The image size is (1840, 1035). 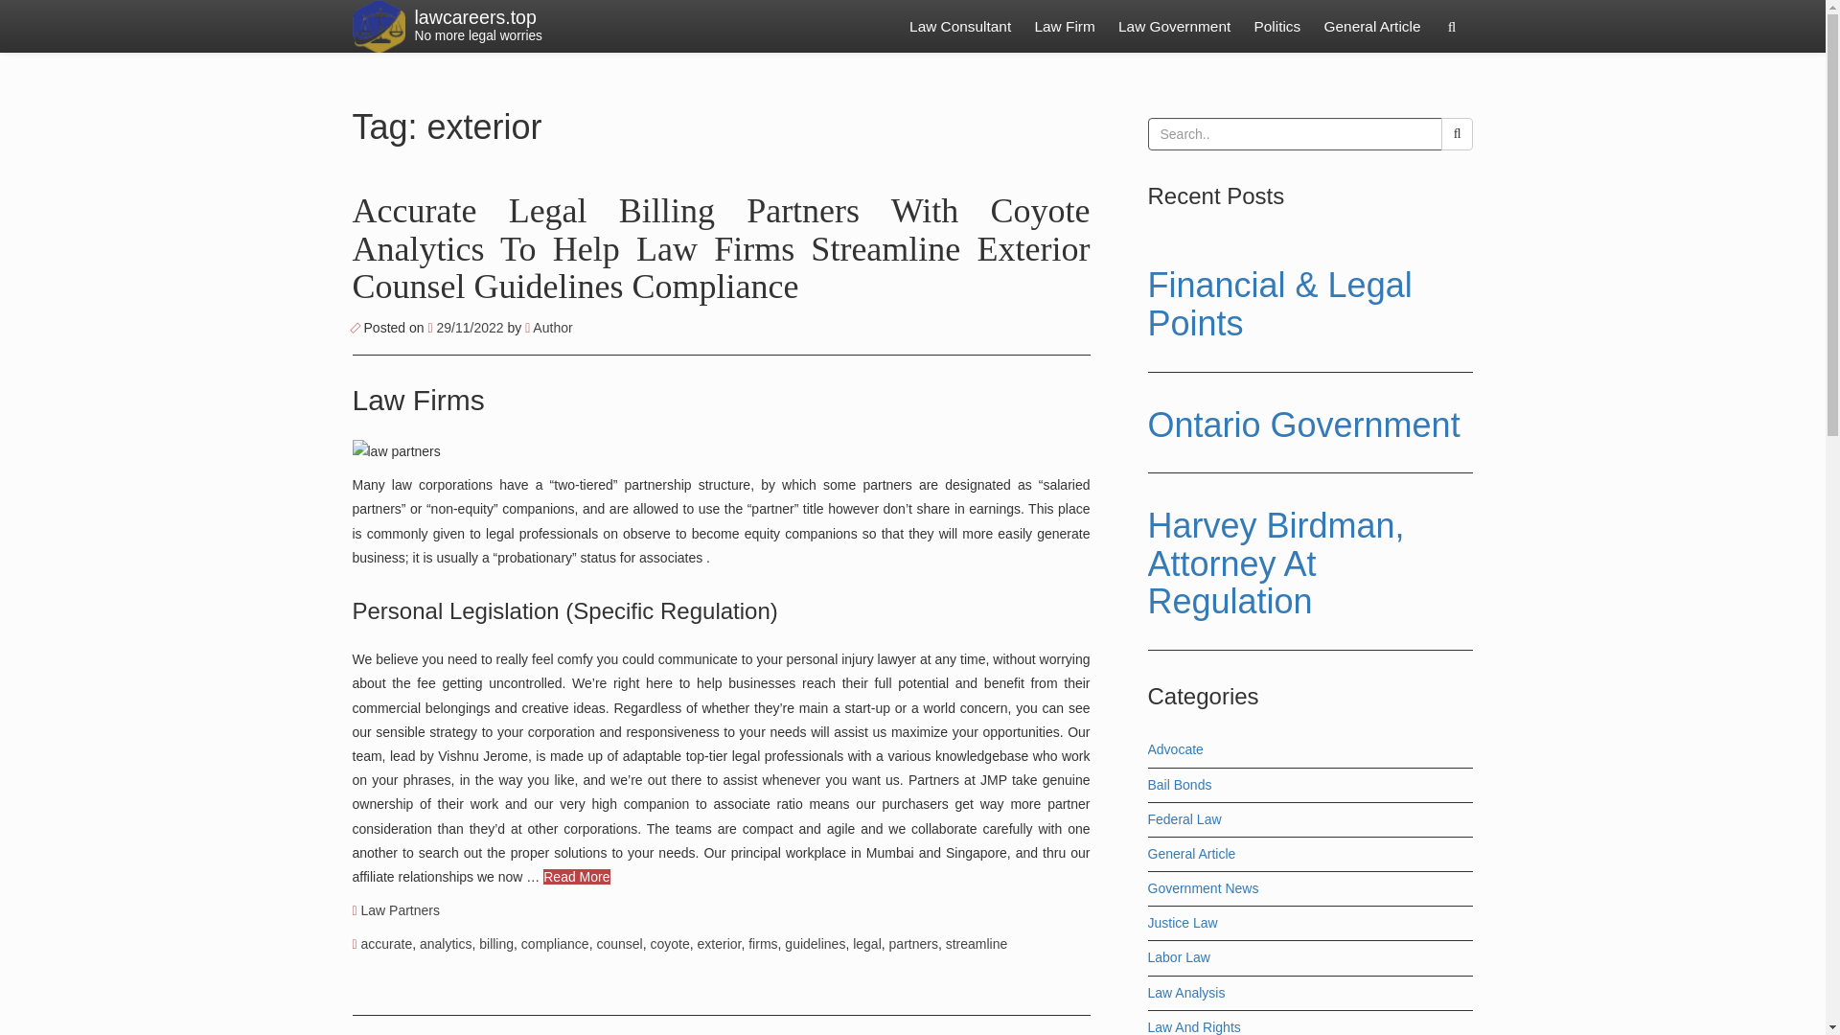 What do you see at coordinates (386, 943) in the screenshot?
I see `21:27` at bounding box center [386, 943].